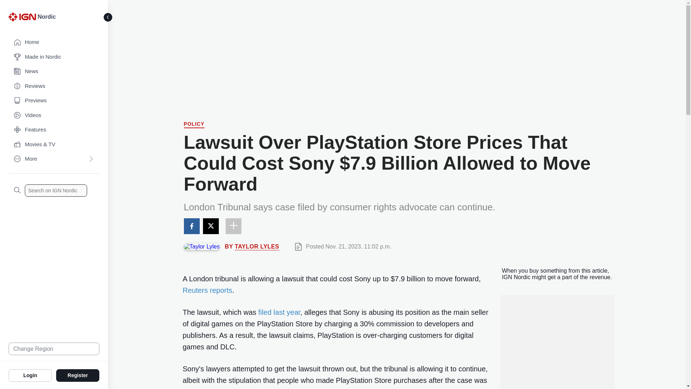 This screenshot has width=691, height=389. What do you see at coordinates (78, 375) in the screenshot?
I see `Register` at bounding box center [78, 375].